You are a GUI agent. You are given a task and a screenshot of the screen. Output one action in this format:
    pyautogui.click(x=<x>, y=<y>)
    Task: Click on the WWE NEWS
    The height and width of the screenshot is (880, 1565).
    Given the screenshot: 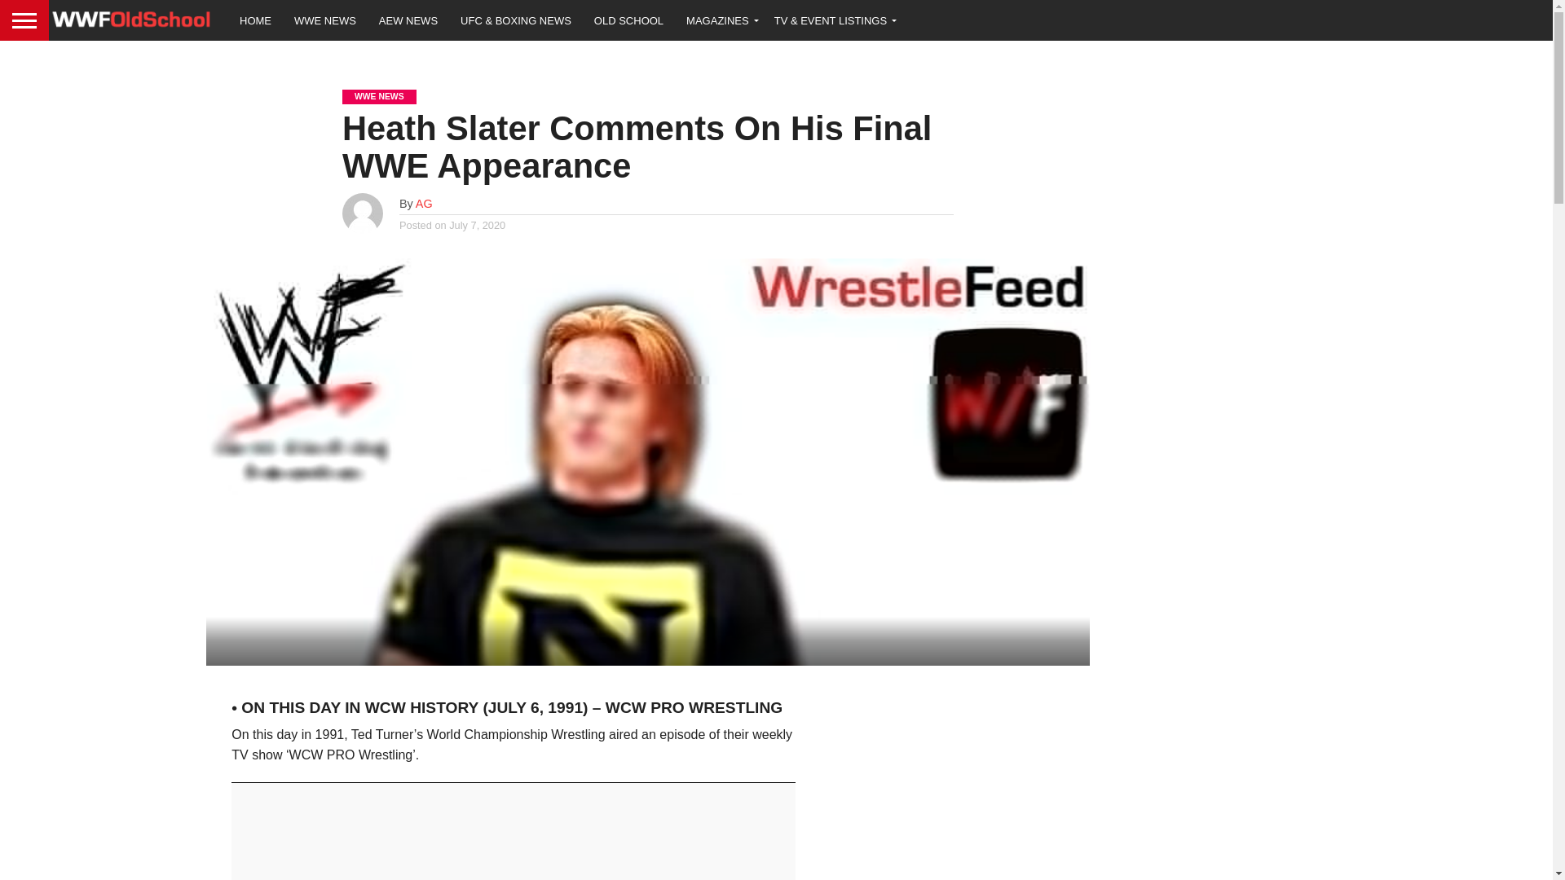 What is the action you would take?
    pyautogui.click(x=325, y=20)
    